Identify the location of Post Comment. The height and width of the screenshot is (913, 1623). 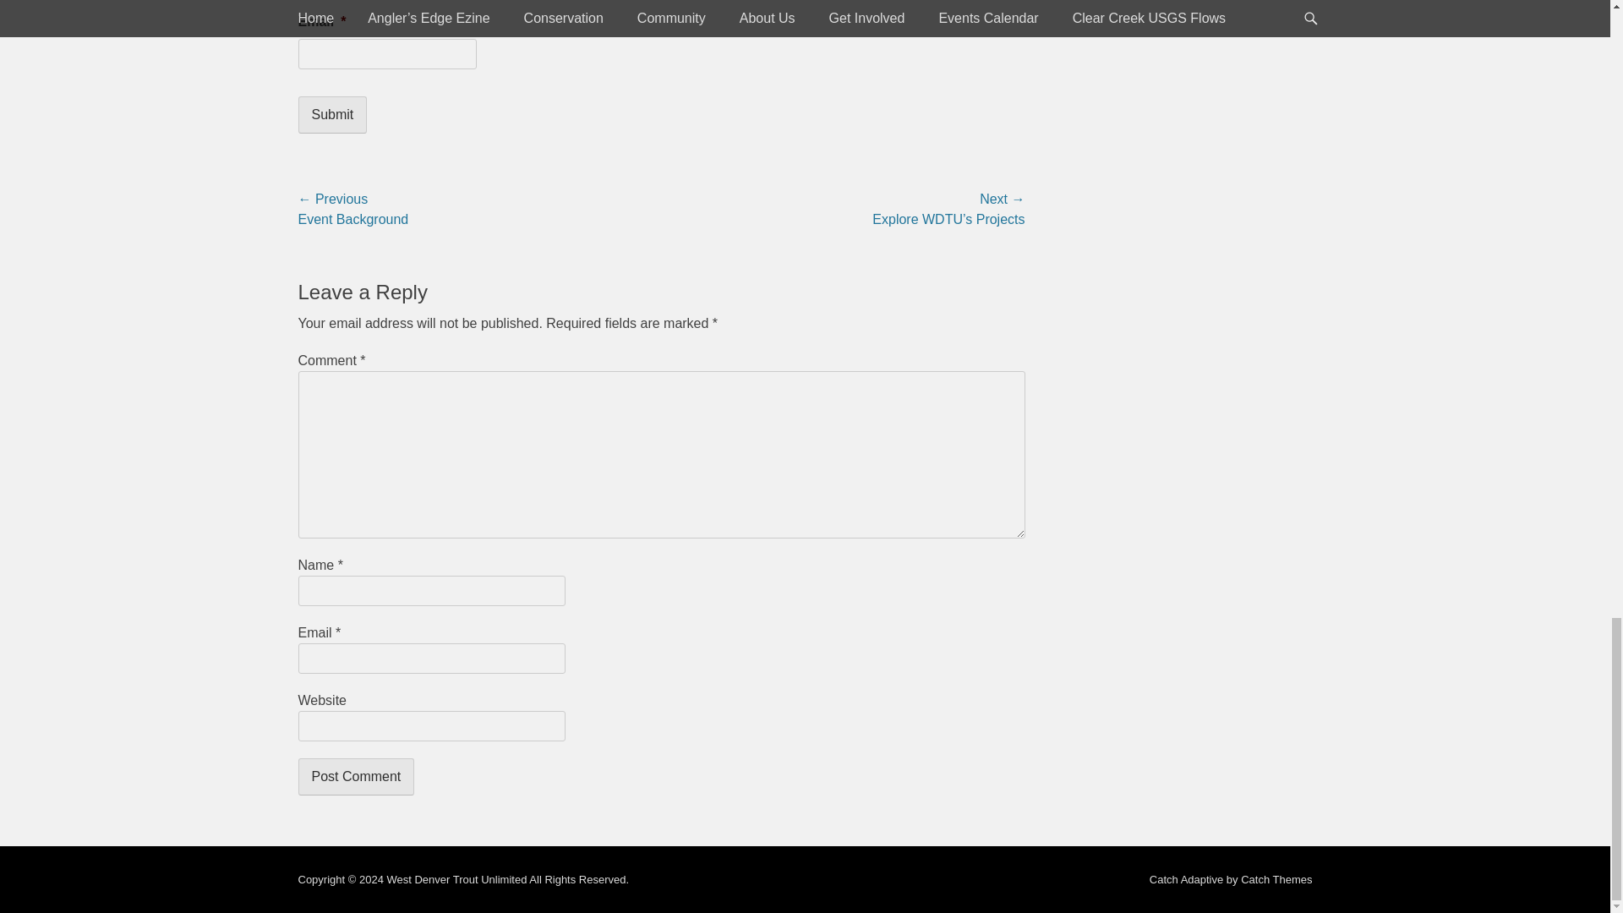
(355, 776).